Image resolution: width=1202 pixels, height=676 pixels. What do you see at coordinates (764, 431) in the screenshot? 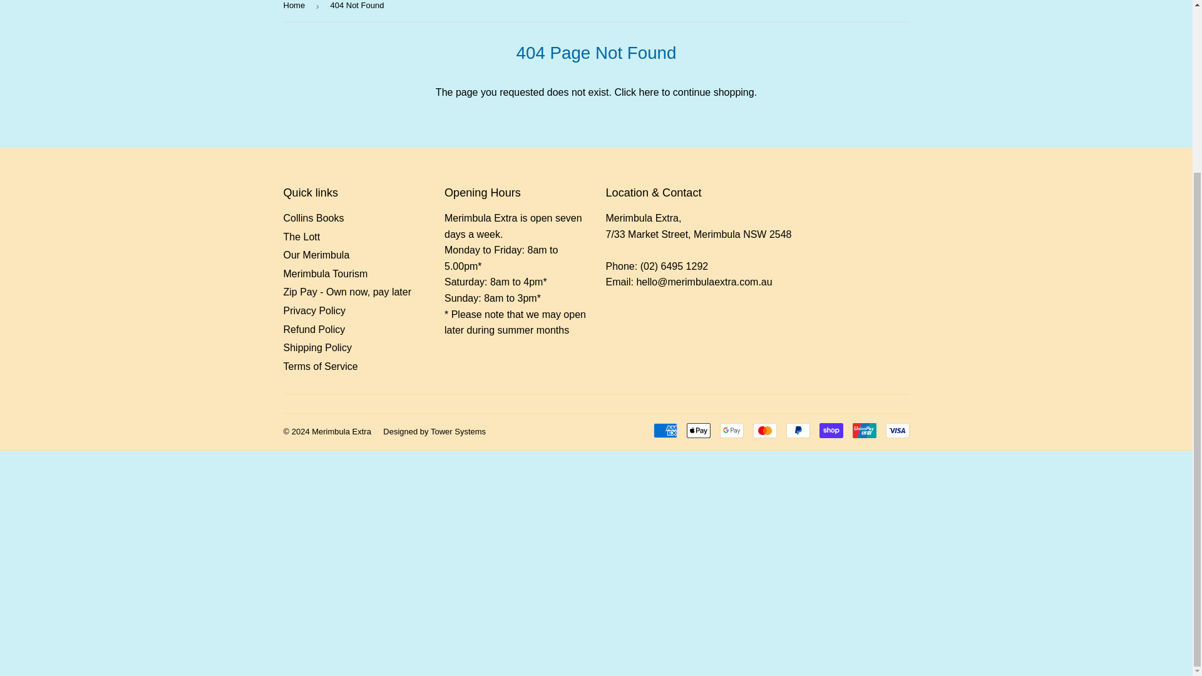
I see `Mastercard` at bounding box center [764, 431].